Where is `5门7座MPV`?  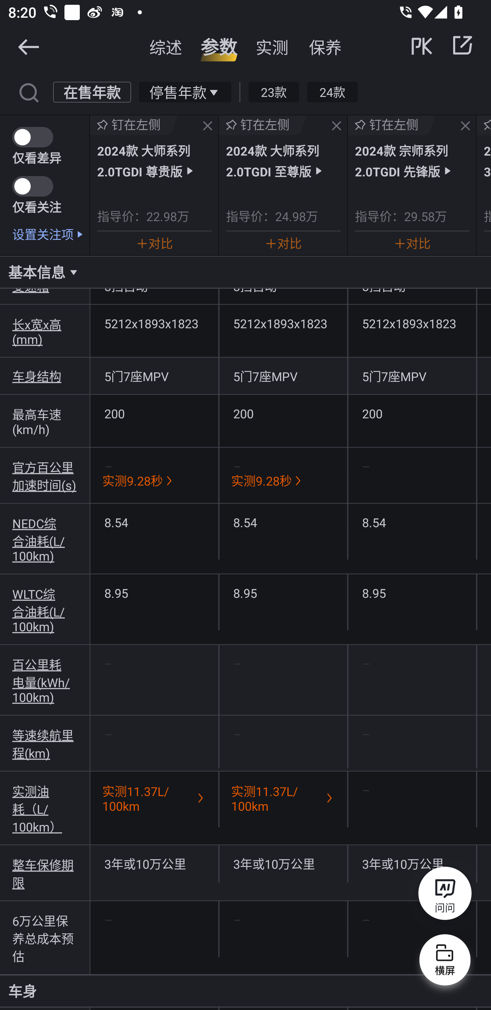 5门7座MPV is located at coordinates (283, 376).